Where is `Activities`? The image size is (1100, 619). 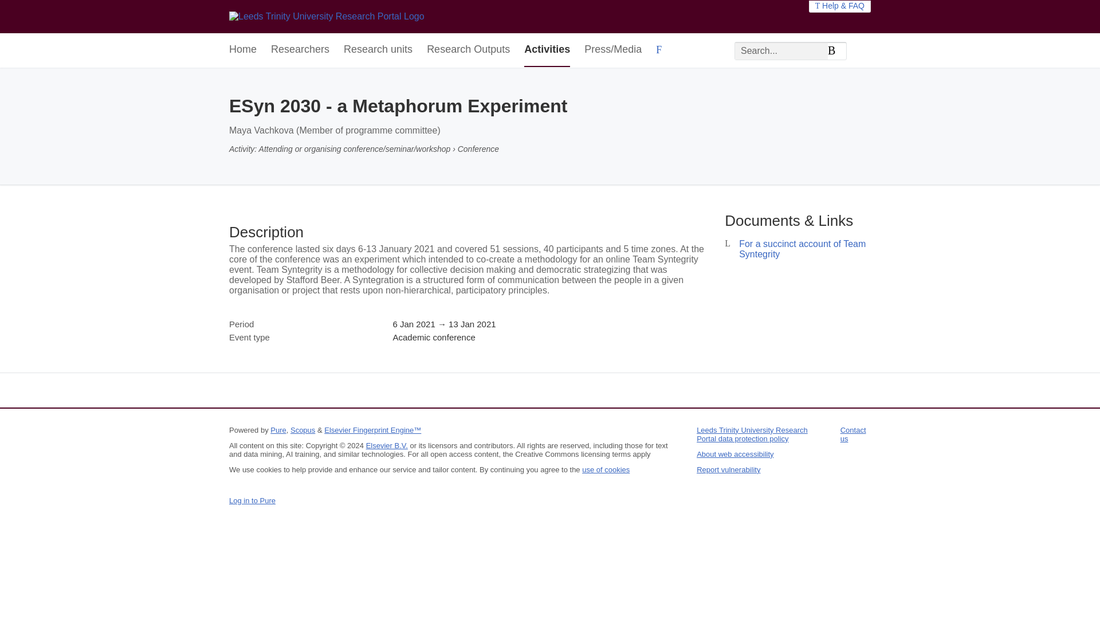 Activities is located at coordinates (547, 50).